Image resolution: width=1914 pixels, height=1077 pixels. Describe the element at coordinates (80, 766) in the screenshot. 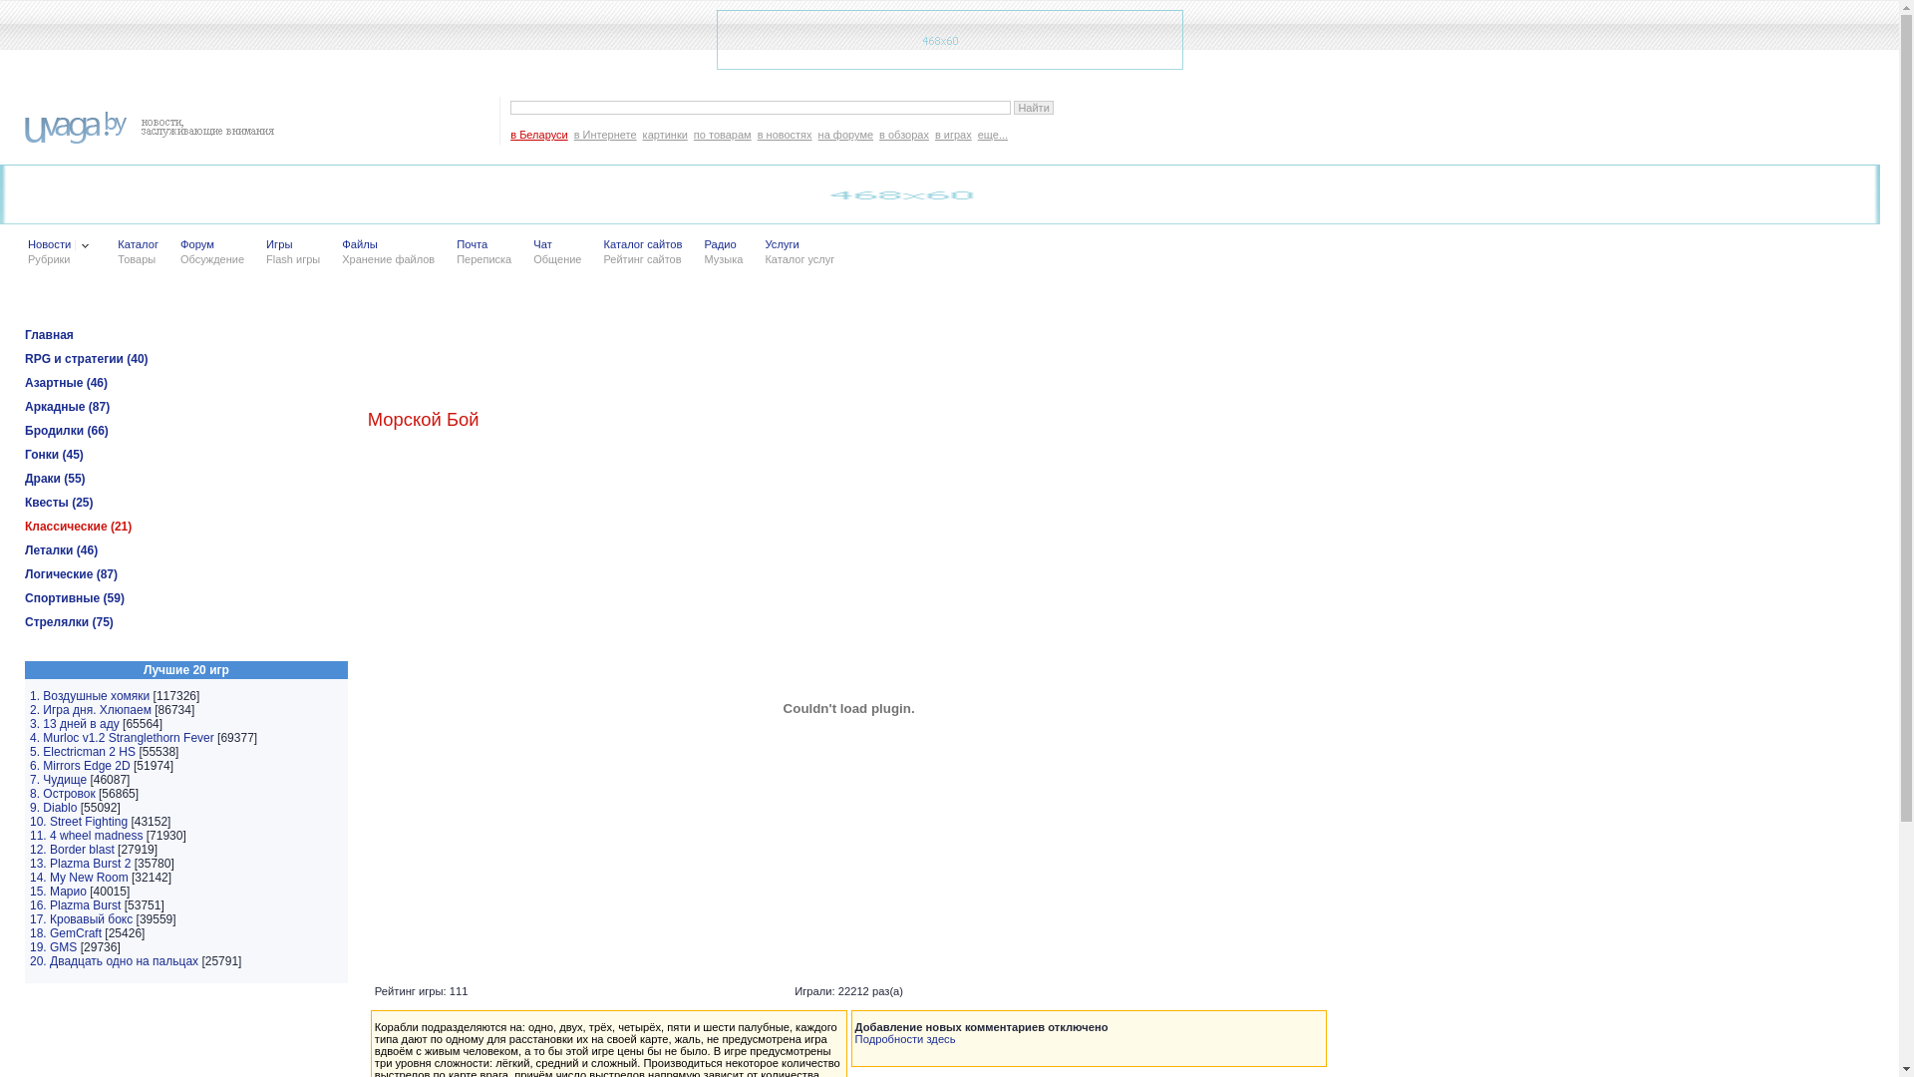

I see `6. Mirrors Edge 2D` at that location.